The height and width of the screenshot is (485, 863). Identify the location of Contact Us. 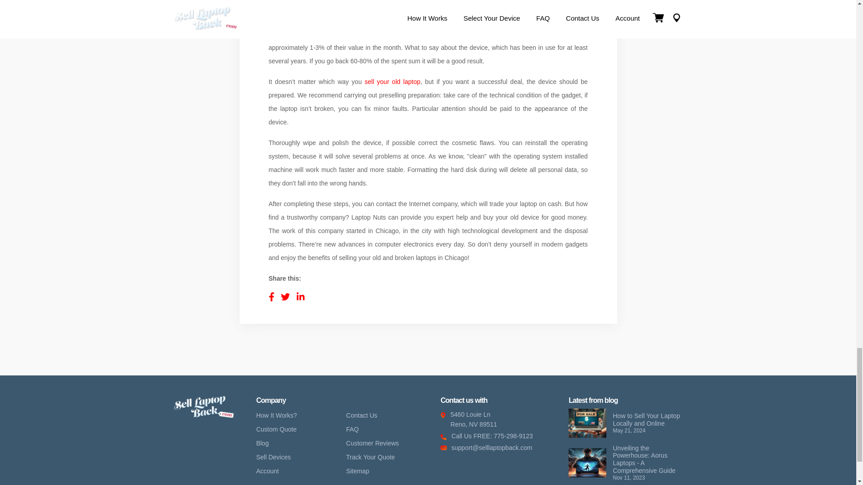
(363, 415).